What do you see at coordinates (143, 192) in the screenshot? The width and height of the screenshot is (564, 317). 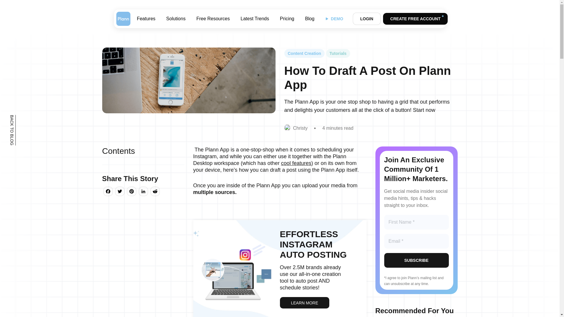 I see `LinkedIn` at bounding box center [143, 192].